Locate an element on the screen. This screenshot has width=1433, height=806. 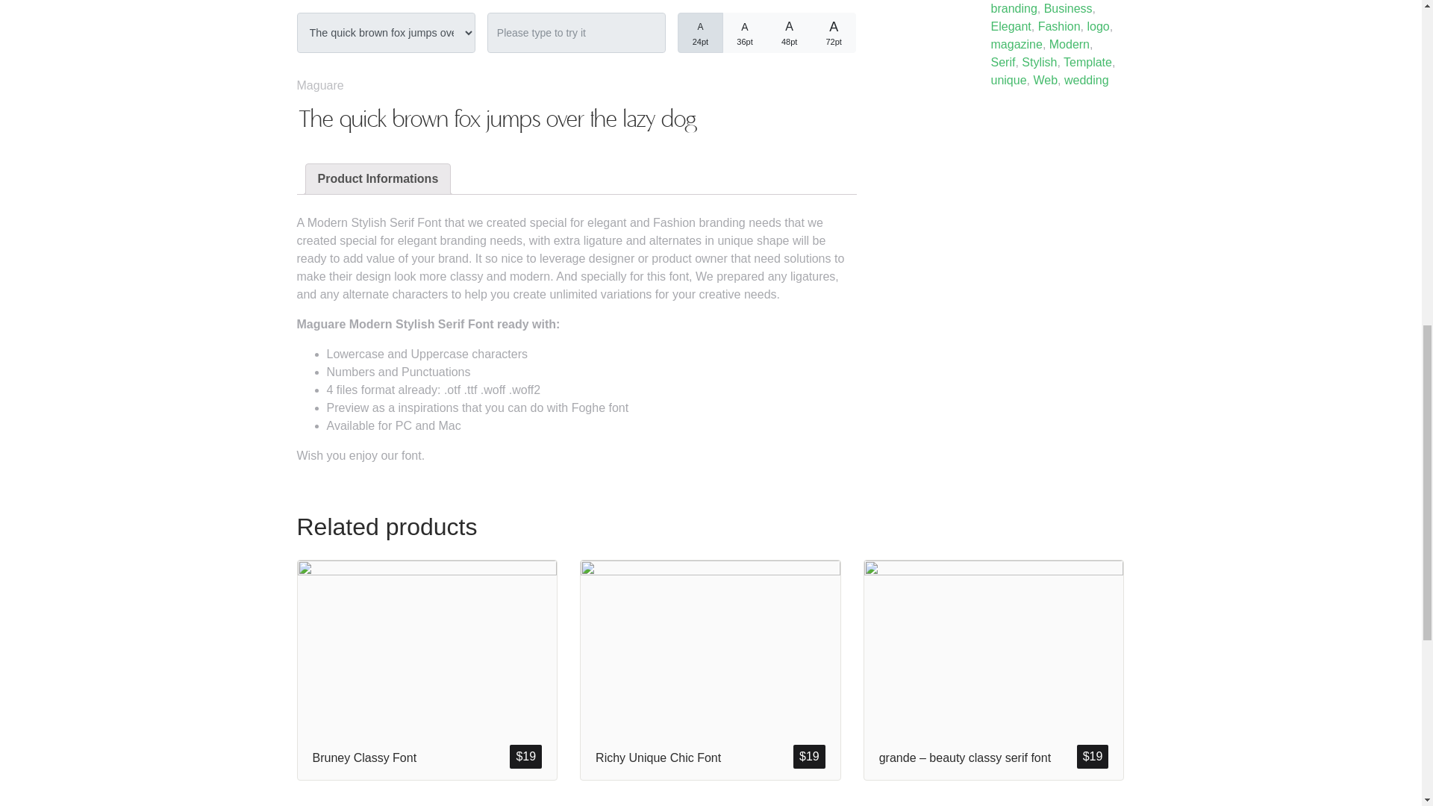
Elegant is located at coordinates (1011, 27).